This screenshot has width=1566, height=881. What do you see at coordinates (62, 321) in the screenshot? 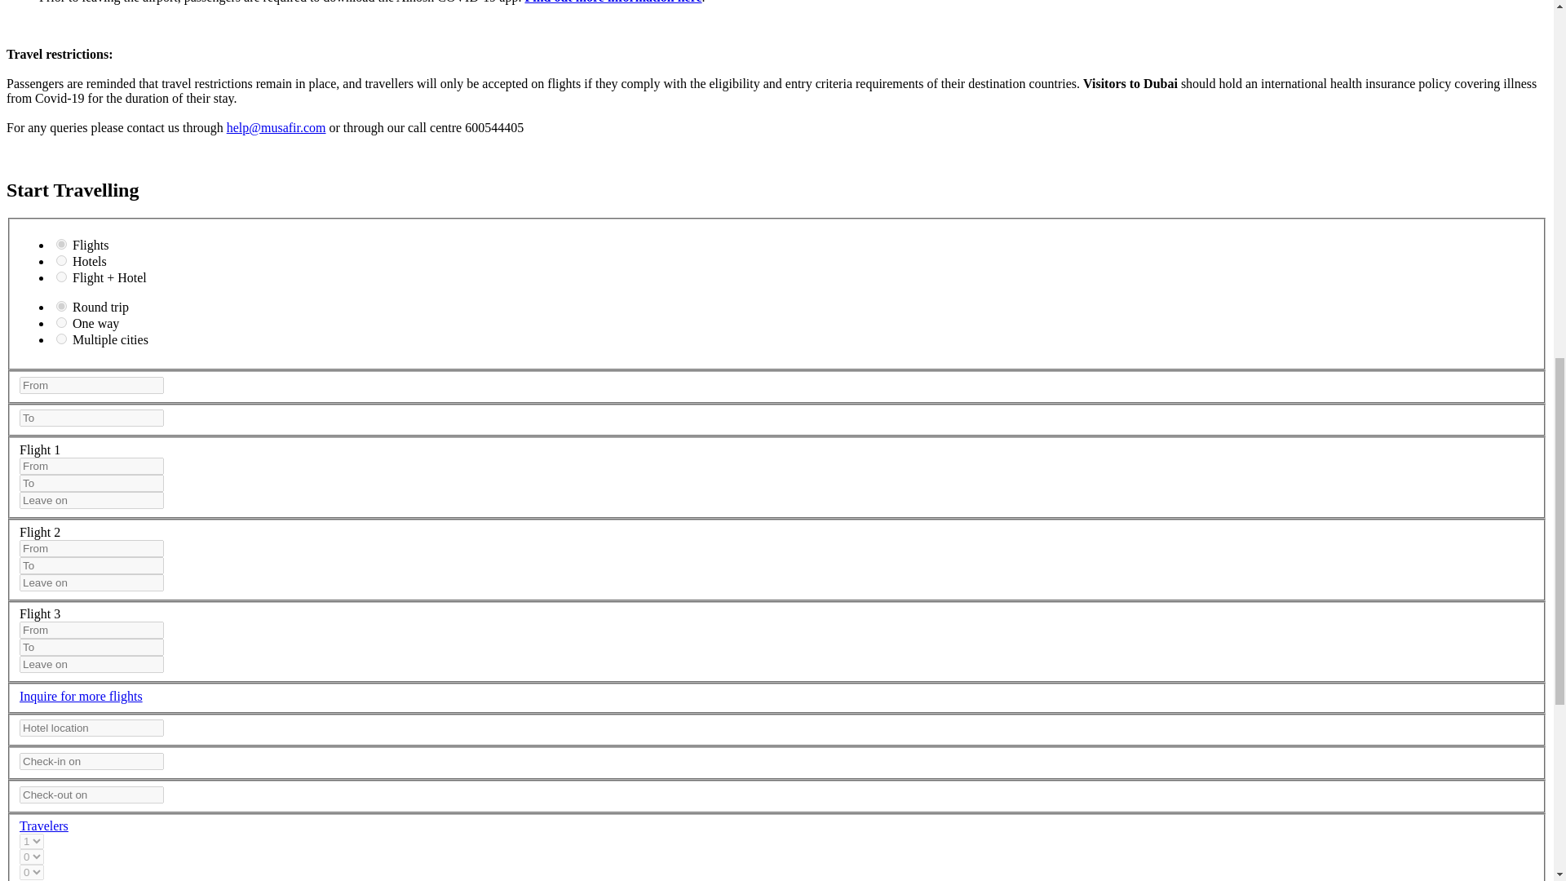
I see `0` at bounding box center [62, 321].